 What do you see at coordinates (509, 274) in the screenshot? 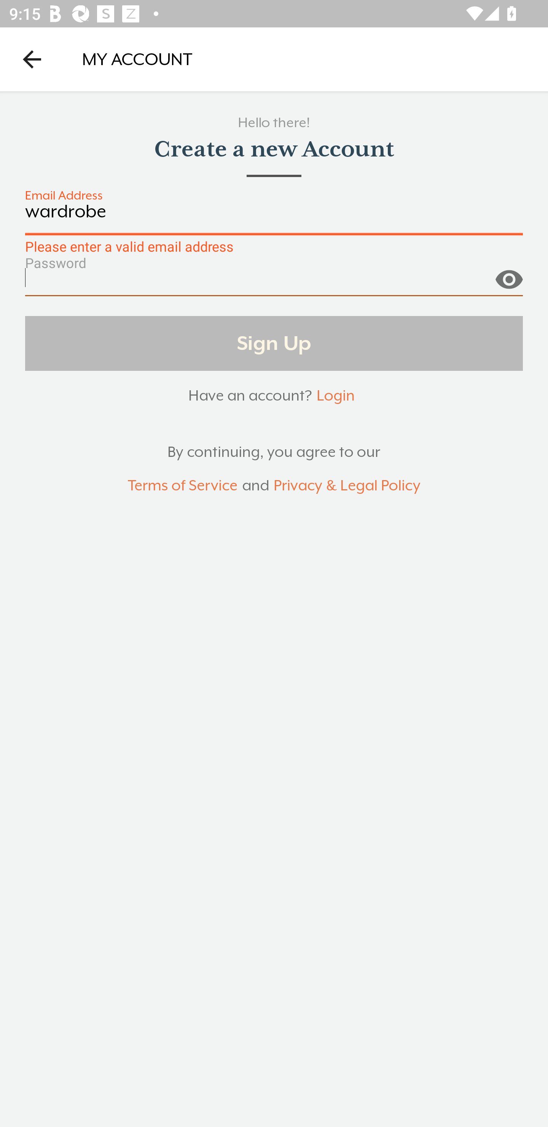
I see `` at bounding box center [509, 274].